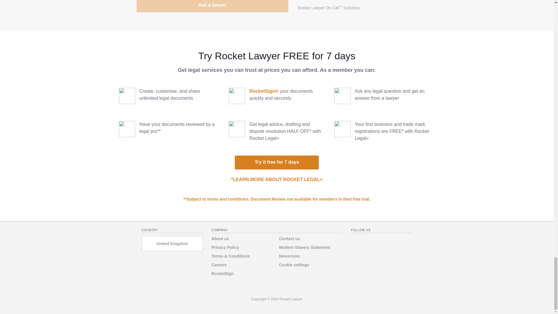 This screenshot has height=314, width=558. Describe the element at coordinates (378, 240) in the screenshot. I see `linkedin` at that location.